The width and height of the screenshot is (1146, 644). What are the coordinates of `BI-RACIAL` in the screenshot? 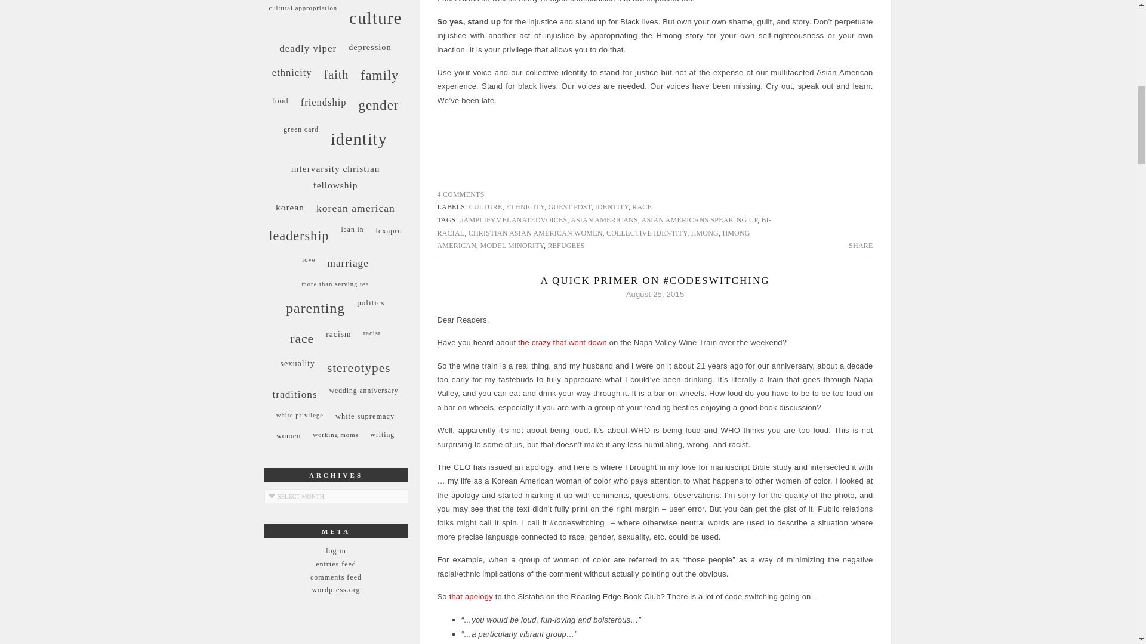 It's located at (604, 227).